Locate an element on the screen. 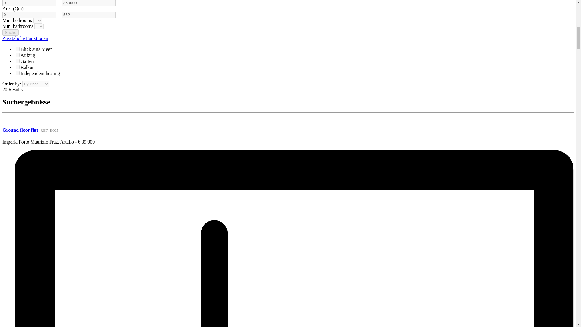  S is located at coordinates (18, 61).